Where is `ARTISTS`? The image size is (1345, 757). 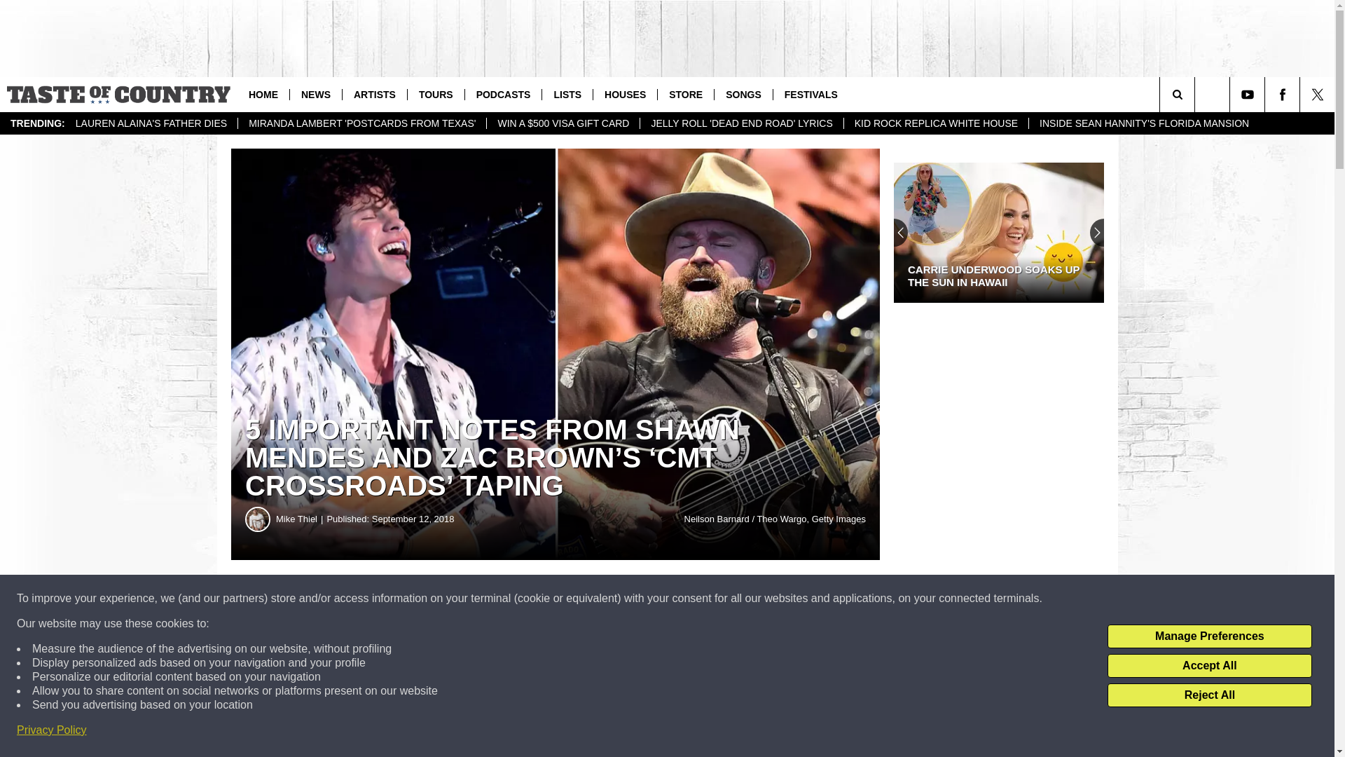
ARTISTS is located at coordinates (374, 94).